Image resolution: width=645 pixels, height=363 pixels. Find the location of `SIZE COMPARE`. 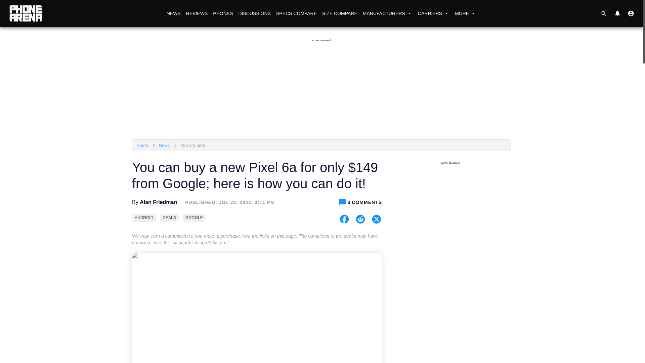

SIZE COMPARE is located at coordinates (339, 13).